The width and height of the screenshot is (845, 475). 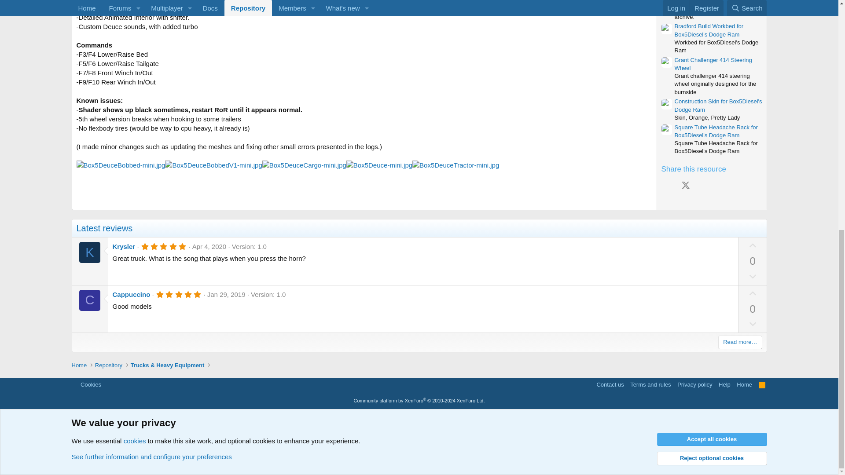 I want to click on Box5DeuceTractor-mini.jpg, so click(x=456, y=165).